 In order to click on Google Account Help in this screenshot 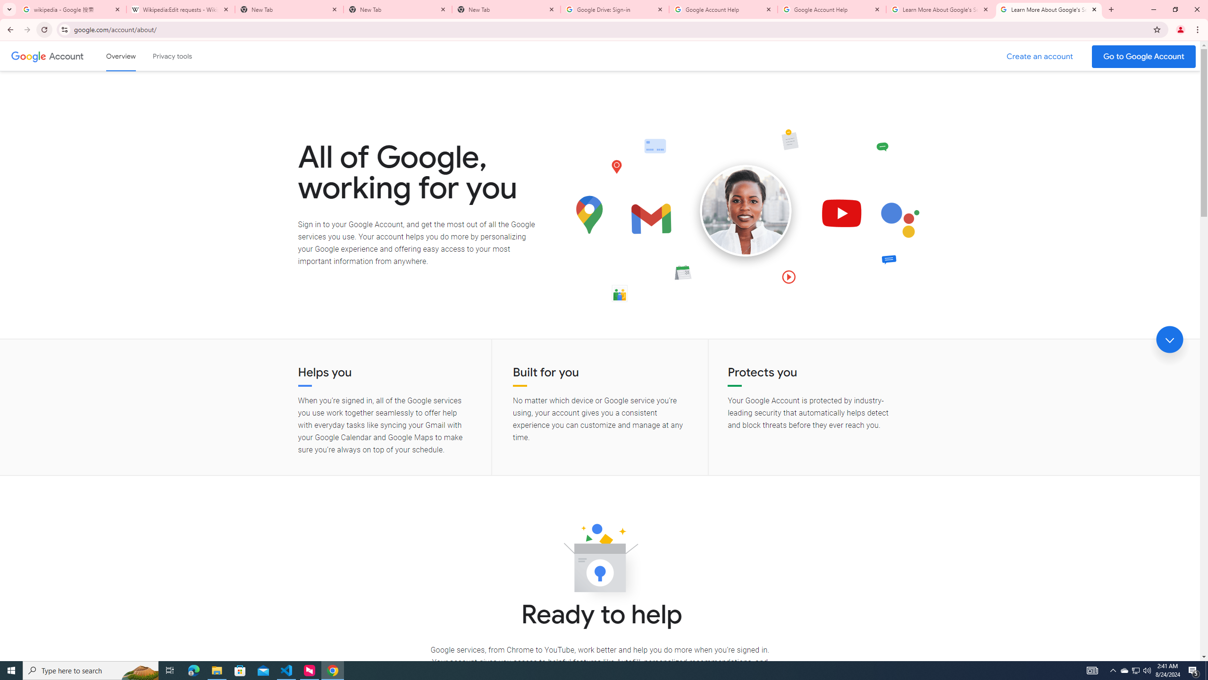, I will do `click(831, 9)`.